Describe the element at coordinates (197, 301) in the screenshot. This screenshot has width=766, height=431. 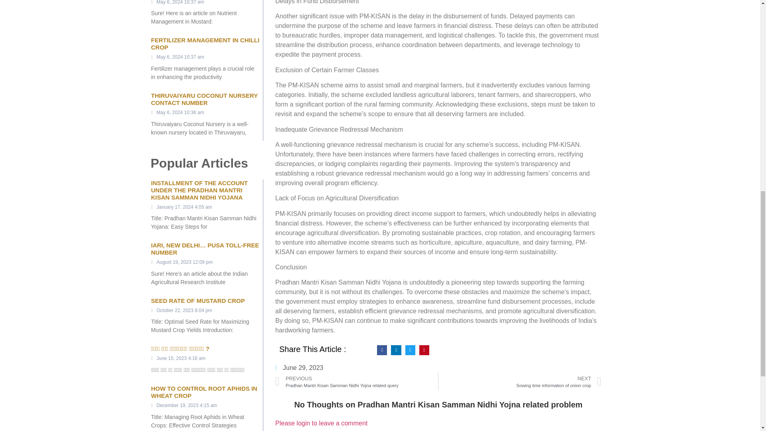
I see `SEED RATE OF MUSTARD CROP` at that location.